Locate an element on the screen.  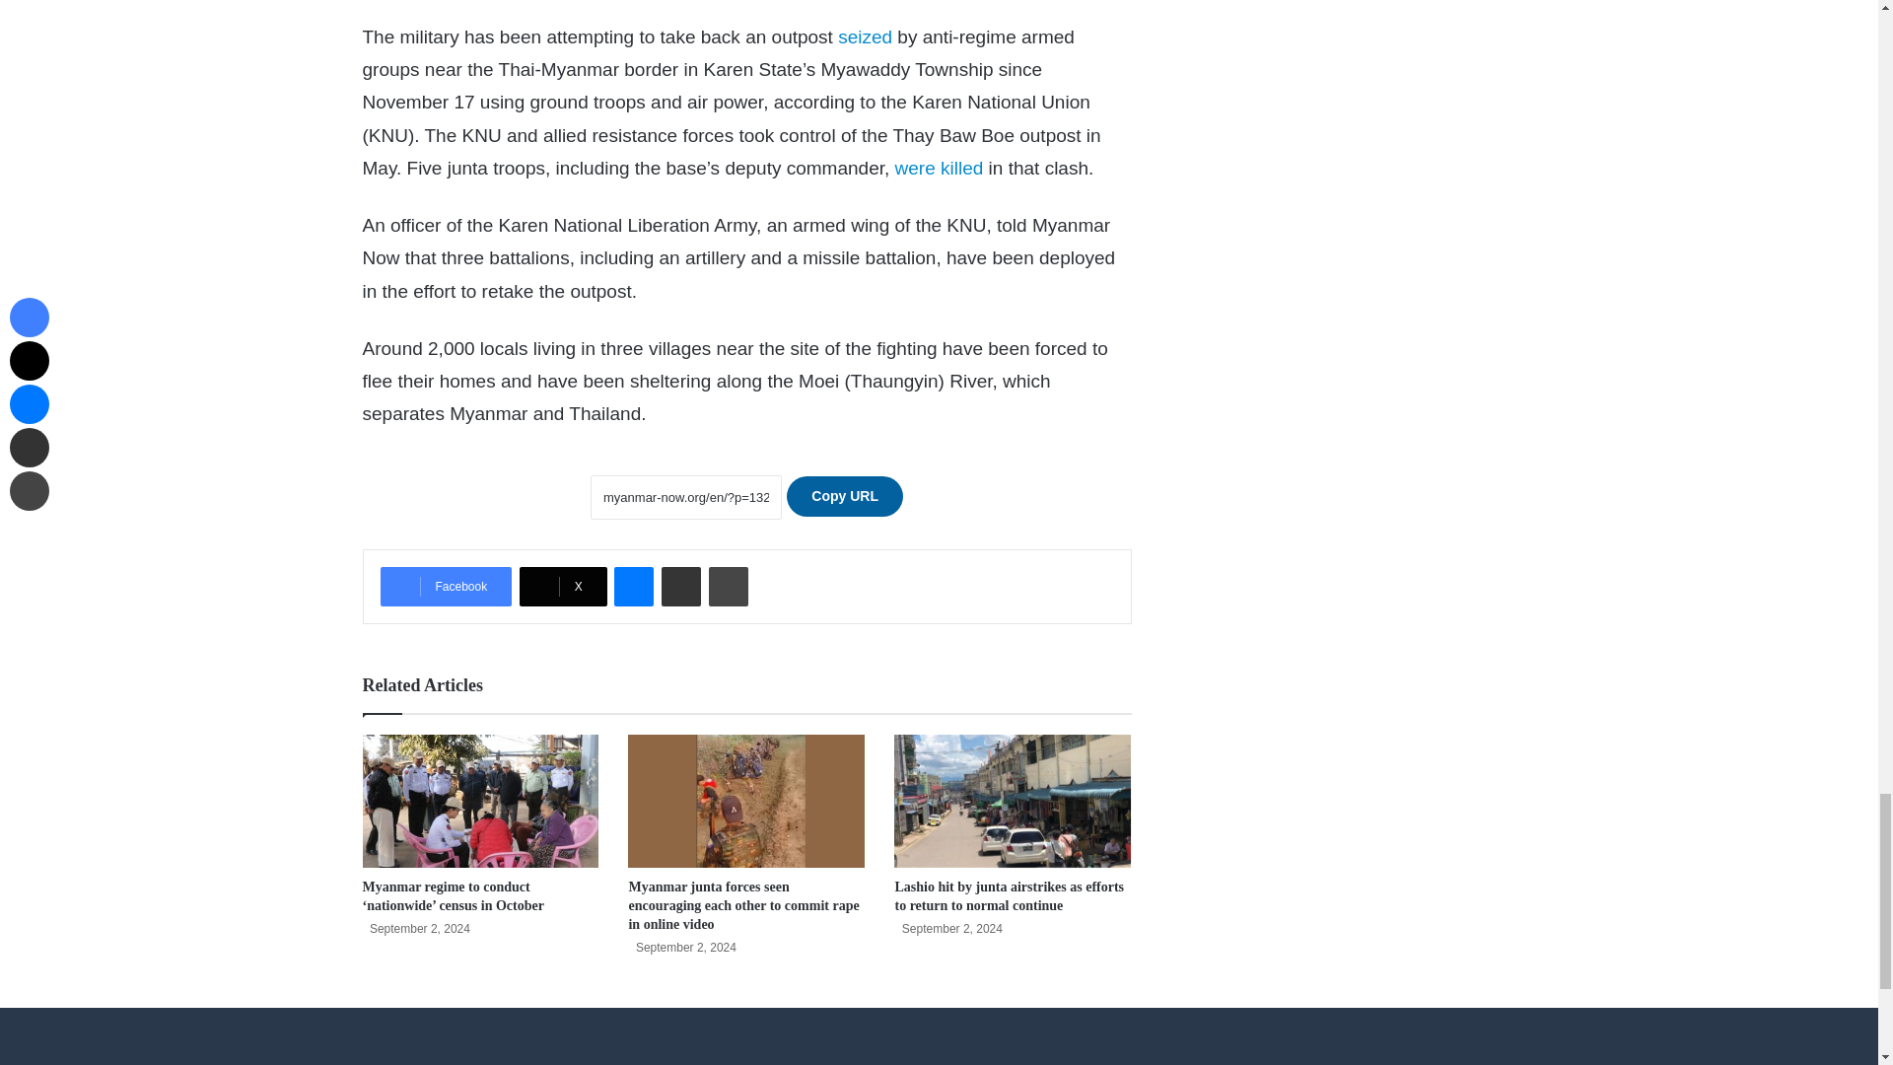
seized is located at coordinates (865, 36).